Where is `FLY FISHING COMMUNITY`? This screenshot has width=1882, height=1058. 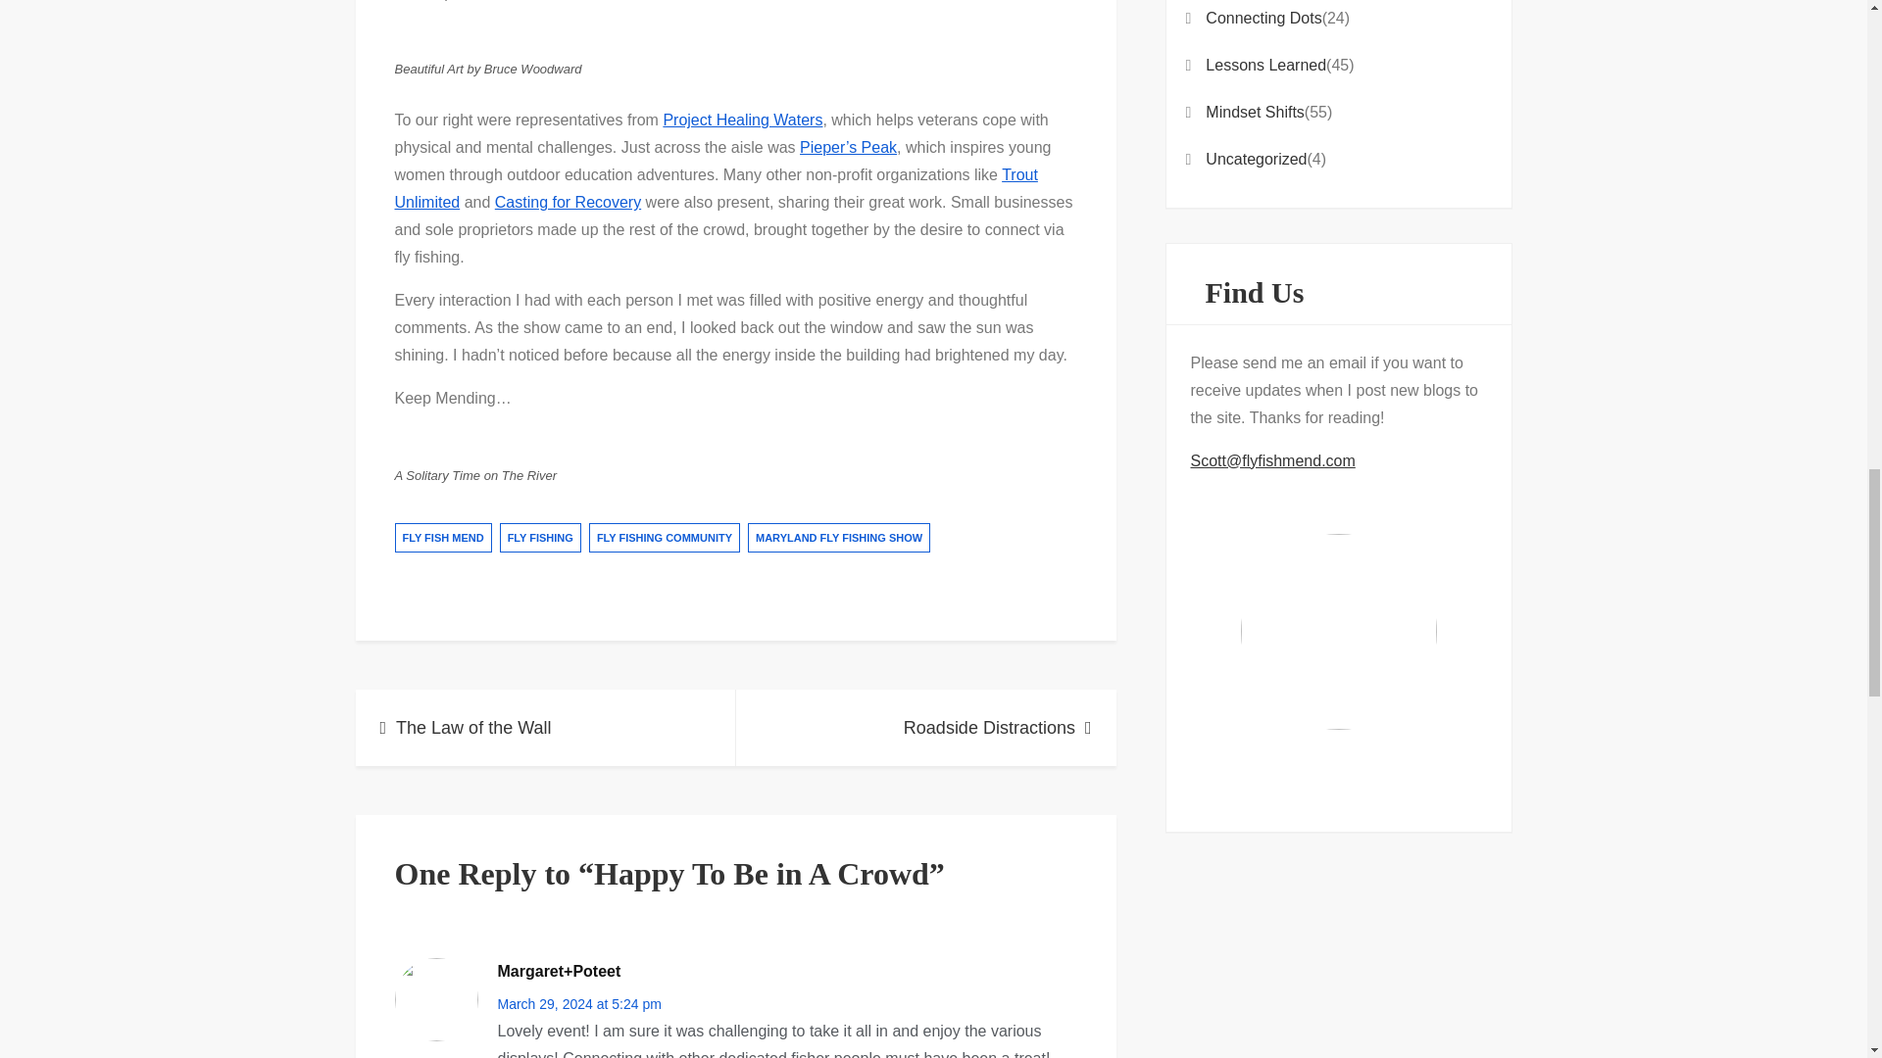
FLY FISHING COMMUNITY is located at coordinates (664, 537).